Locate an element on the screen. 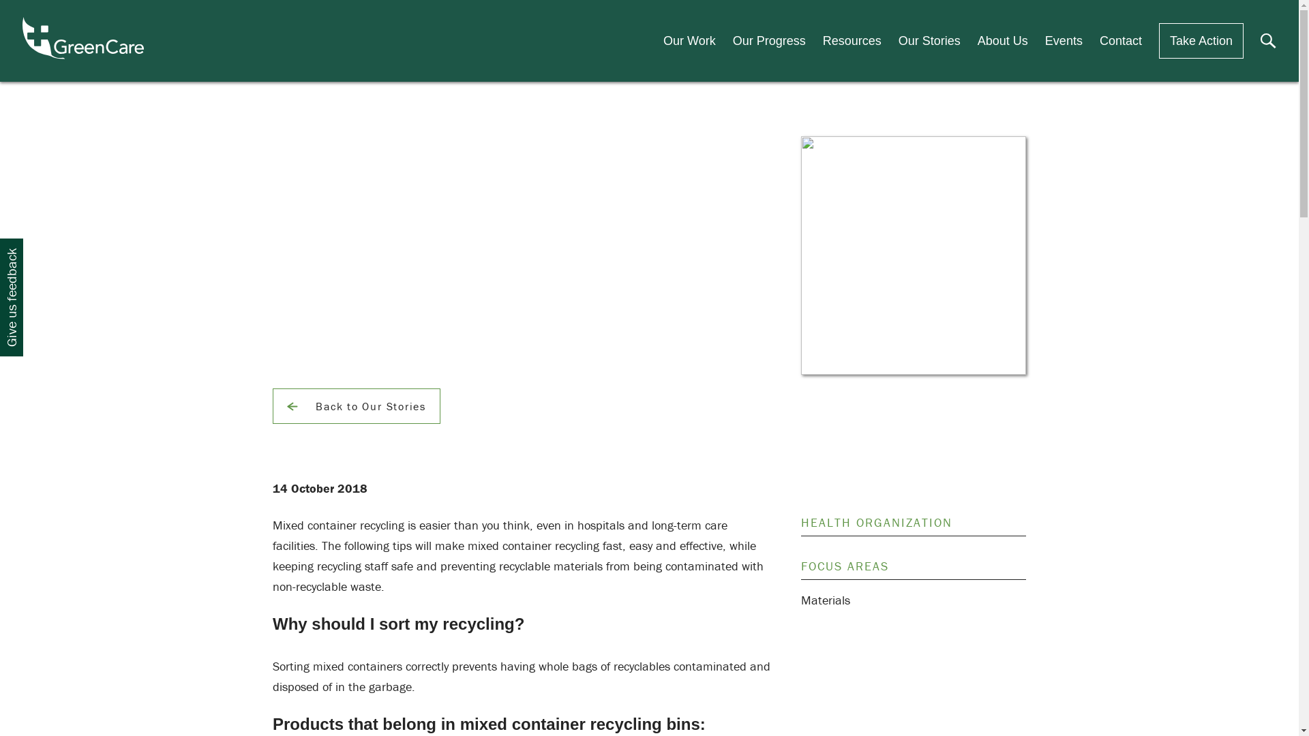  Back to Our Stories is located at coordinates (357, 406).